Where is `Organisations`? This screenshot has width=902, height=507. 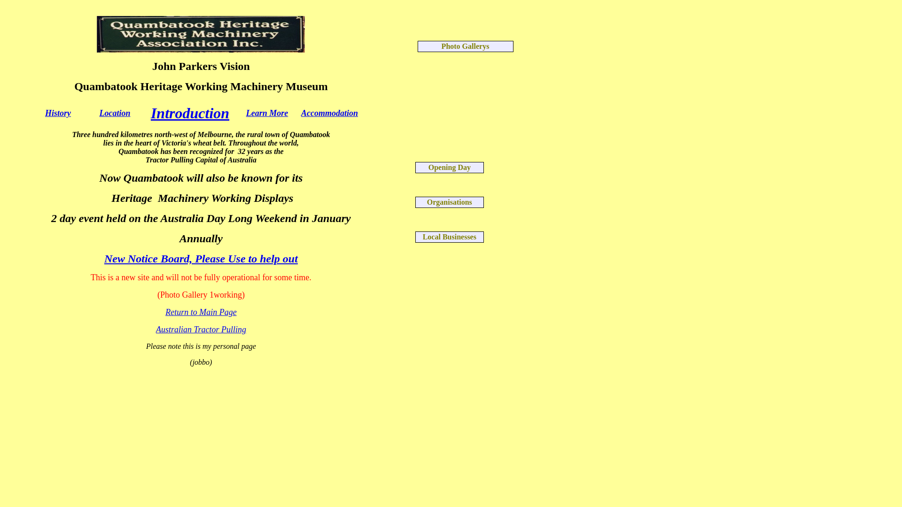 Organisations is located at coordinates (450, 202).